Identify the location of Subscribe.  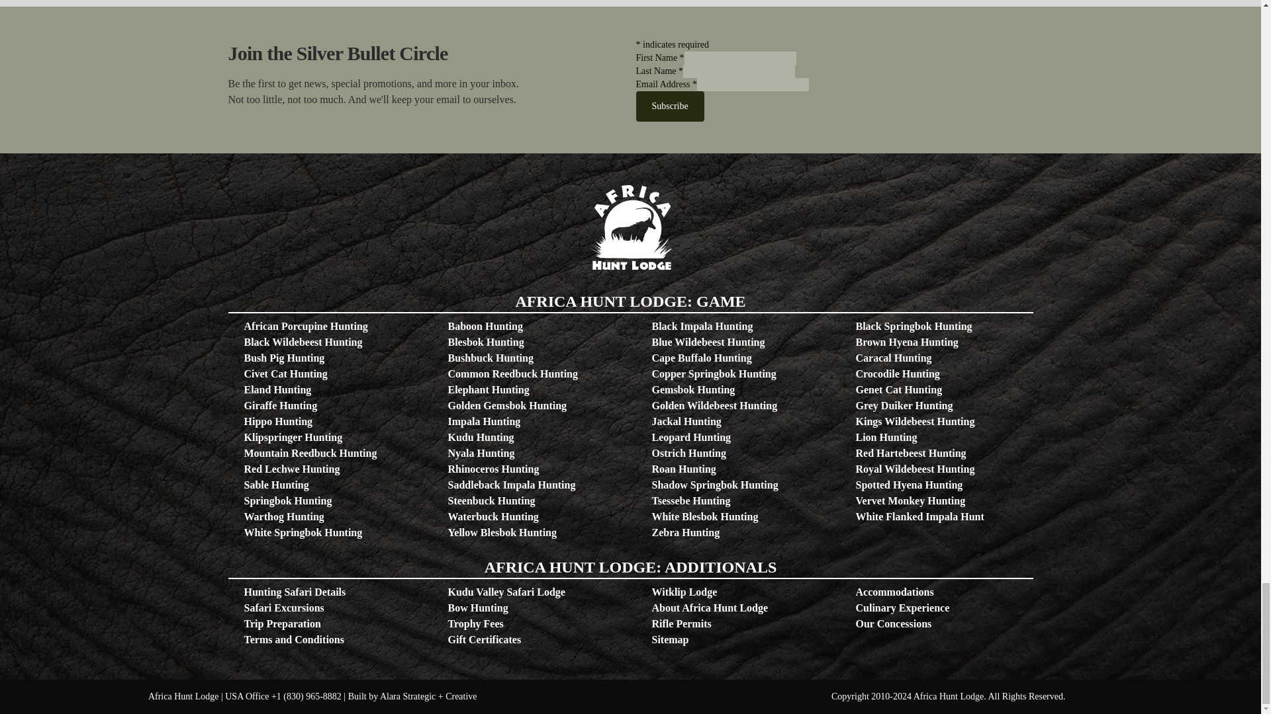
(670, 106).